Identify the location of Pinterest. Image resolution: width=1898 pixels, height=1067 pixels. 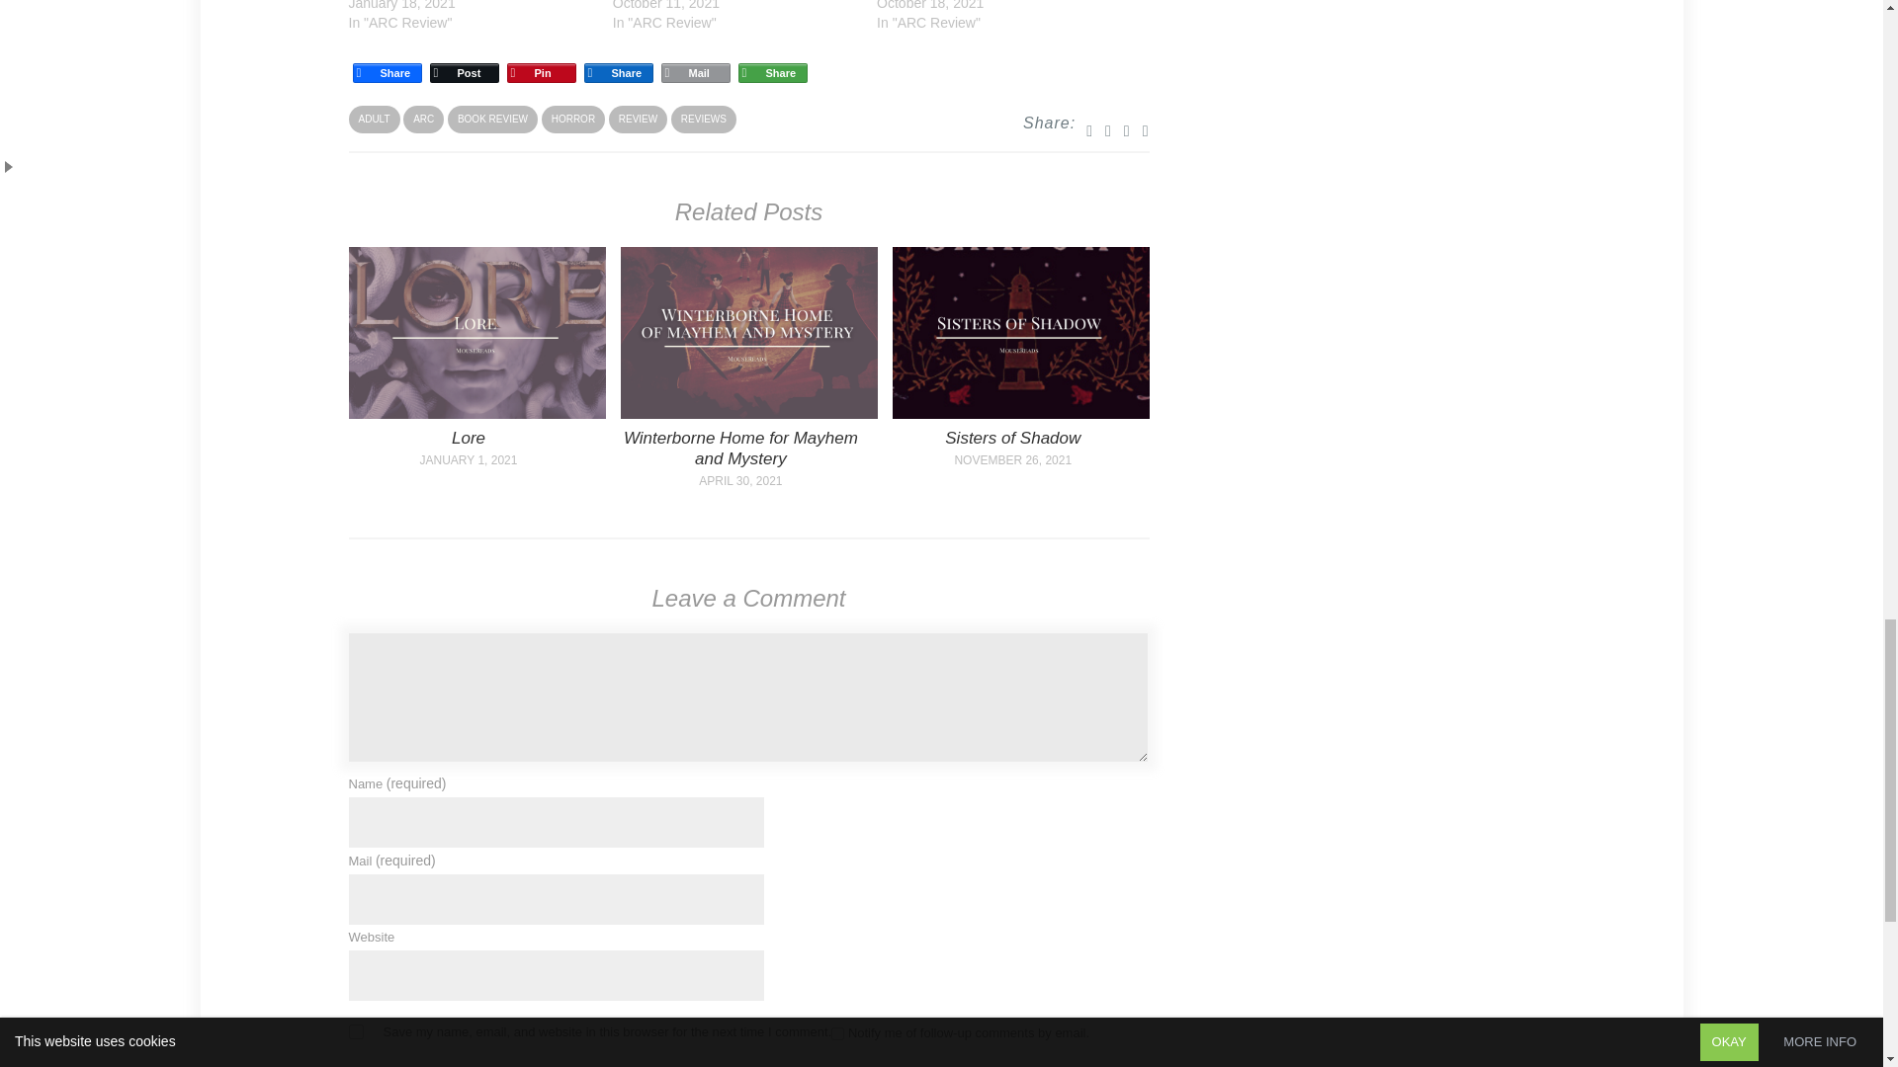
(540, 73).